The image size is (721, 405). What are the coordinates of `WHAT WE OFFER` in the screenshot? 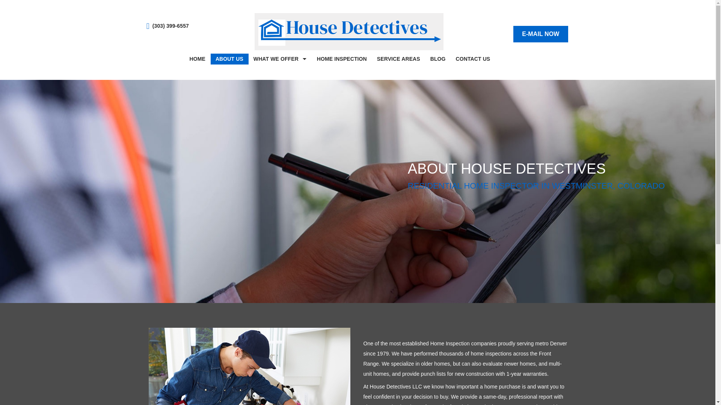 It's located at (280, 58).